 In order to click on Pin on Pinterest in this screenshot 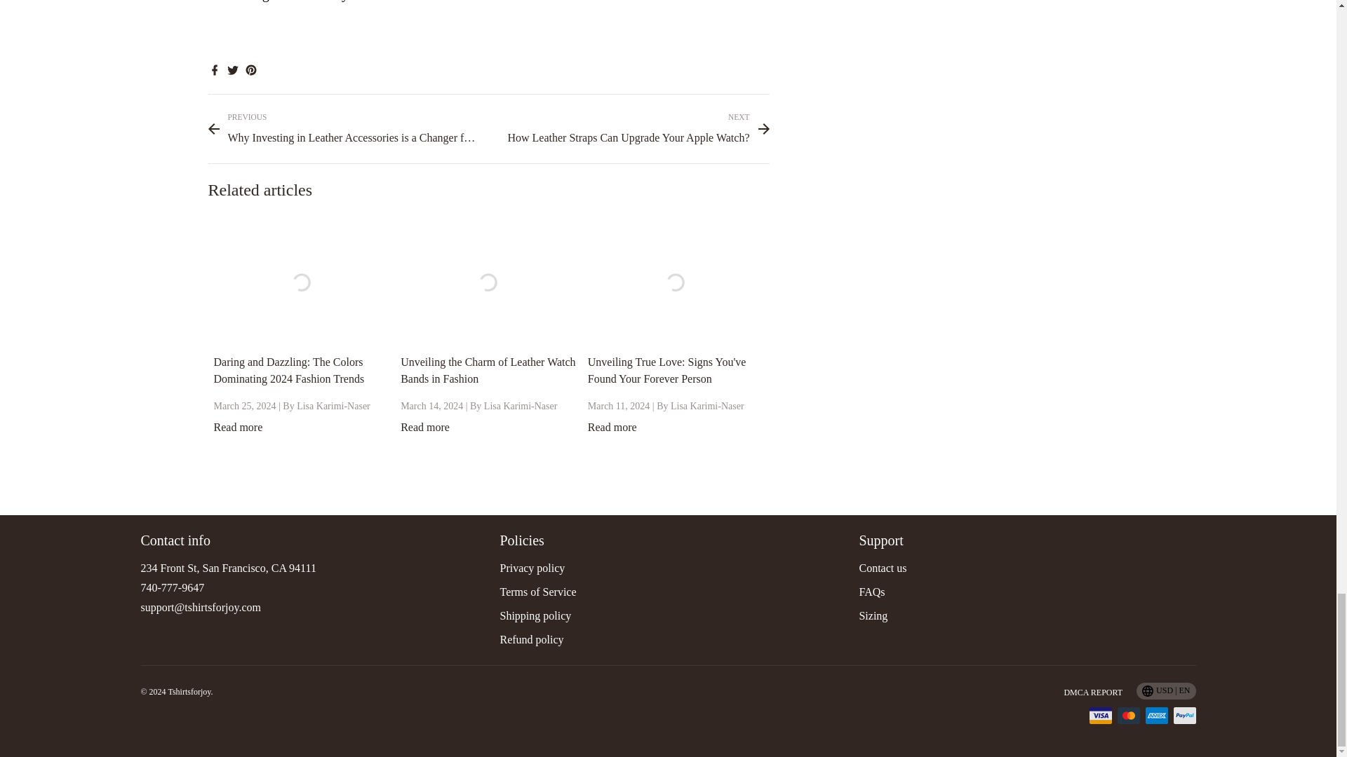, I will do `click(250, 69)`.